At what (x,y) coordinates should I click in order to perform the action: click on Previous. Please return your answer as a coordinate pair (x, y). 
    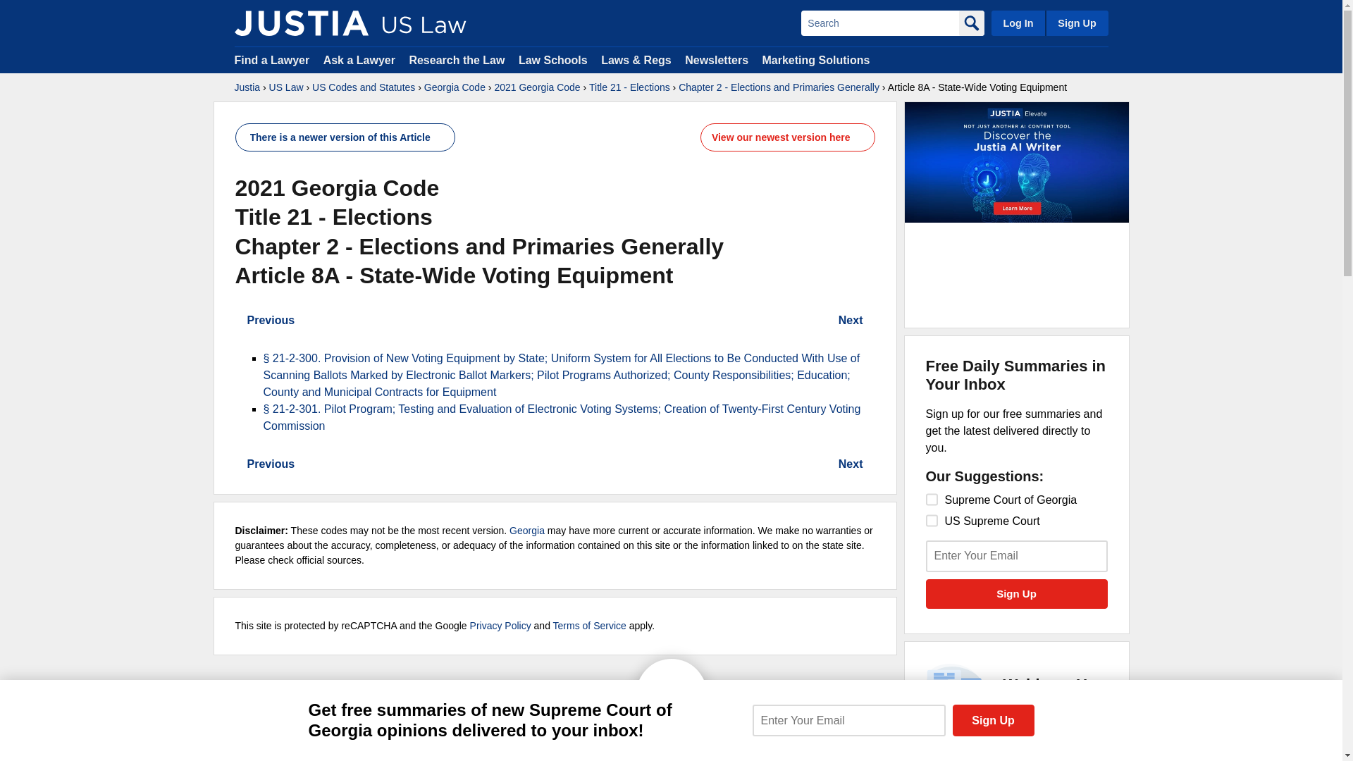
    Looking at the image, I should click on (265, 320).